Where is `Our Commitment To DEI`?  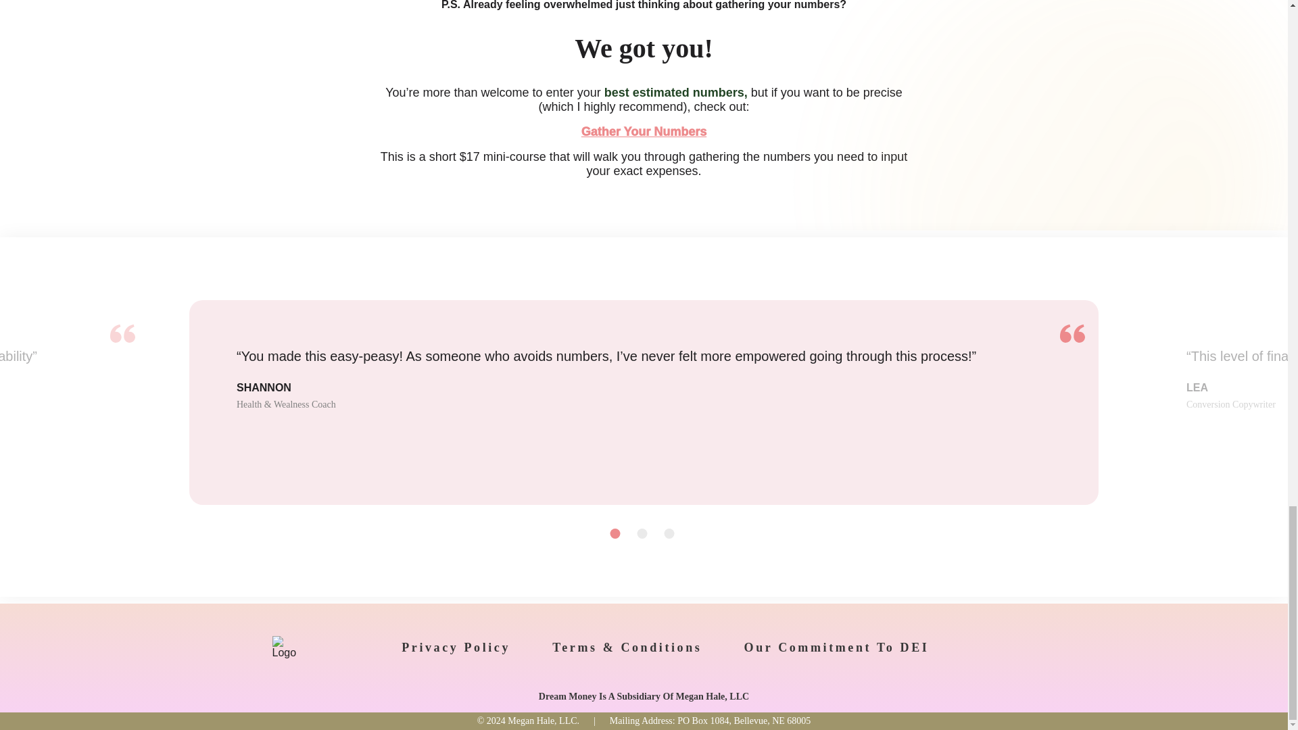
Our Commitment To DEI is located at coordinates (836, 648).